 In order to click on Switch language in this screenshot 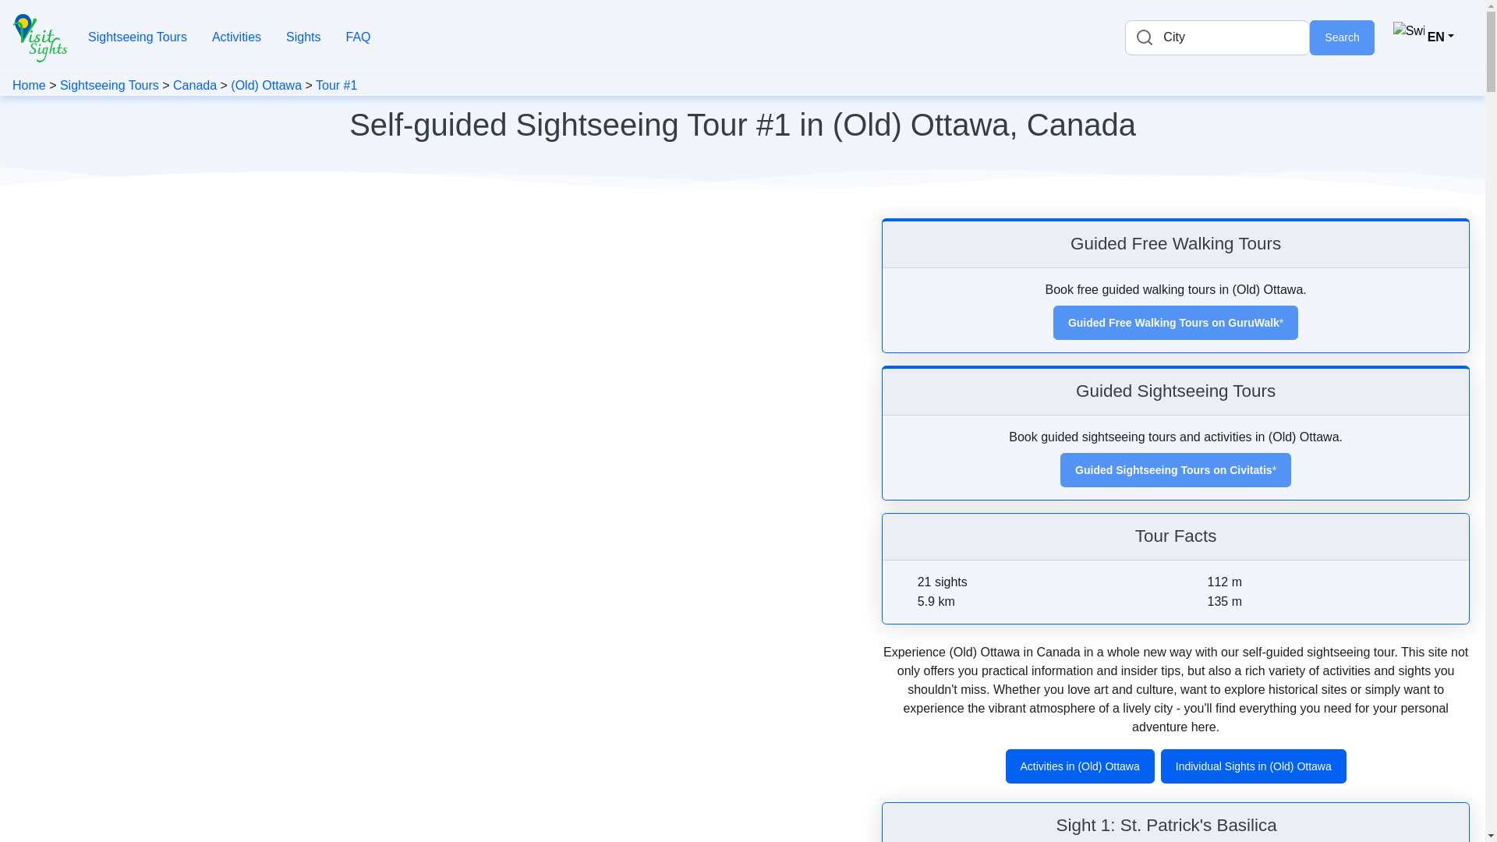, I will do `click(1424, 37)`.